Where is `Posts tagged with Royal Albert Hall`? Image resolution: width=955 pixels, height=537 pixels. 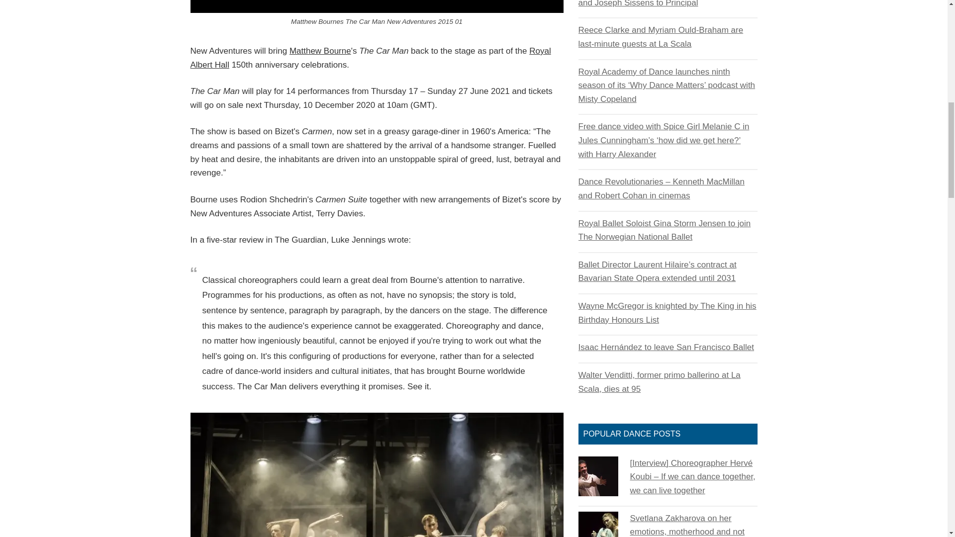 Posts tagged with Royal Albert Hall is located at coordinates (370, 58).